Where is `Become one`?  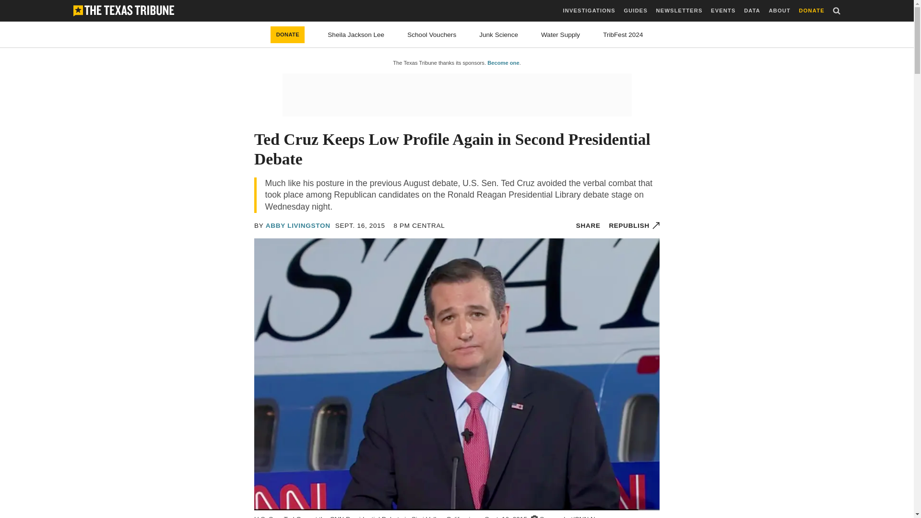
Become one is located at coordinates (503, 63).